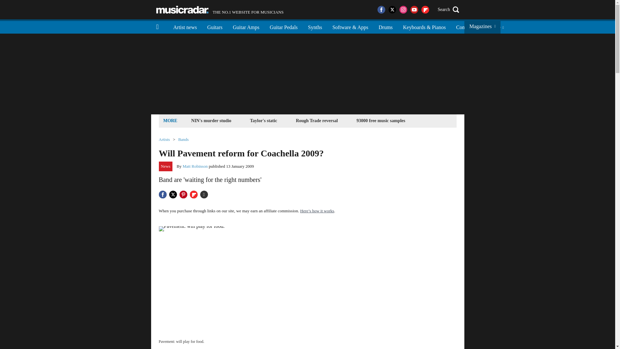 The height and width of the screenshot is (349, 620). Describe the element at coordinates (220, 10) in the screenshot. I see `Synths` at that location.